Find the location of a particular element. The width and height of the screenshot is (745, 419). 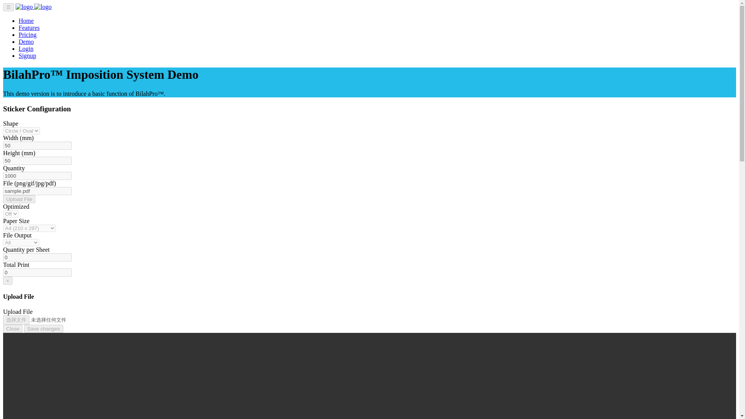

Pricing is located at coordinates (28, 35).